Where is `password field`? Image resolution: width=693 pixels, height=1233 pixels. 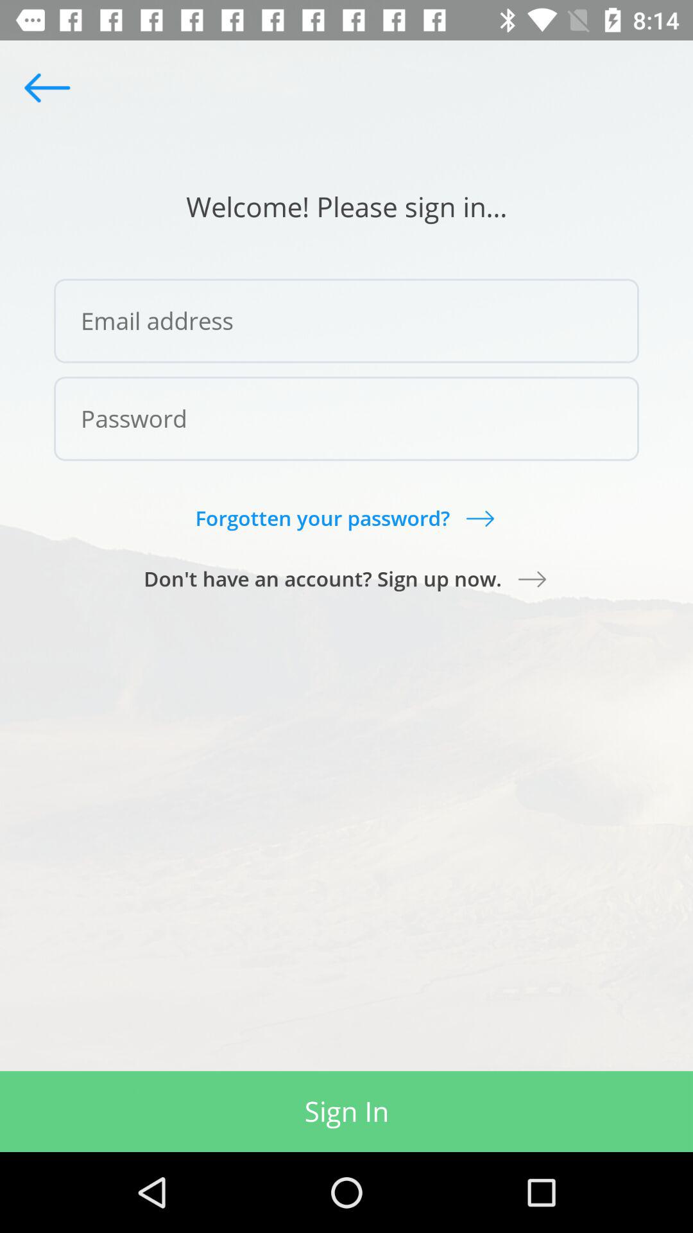 password field is located at coordinates (346, 419).